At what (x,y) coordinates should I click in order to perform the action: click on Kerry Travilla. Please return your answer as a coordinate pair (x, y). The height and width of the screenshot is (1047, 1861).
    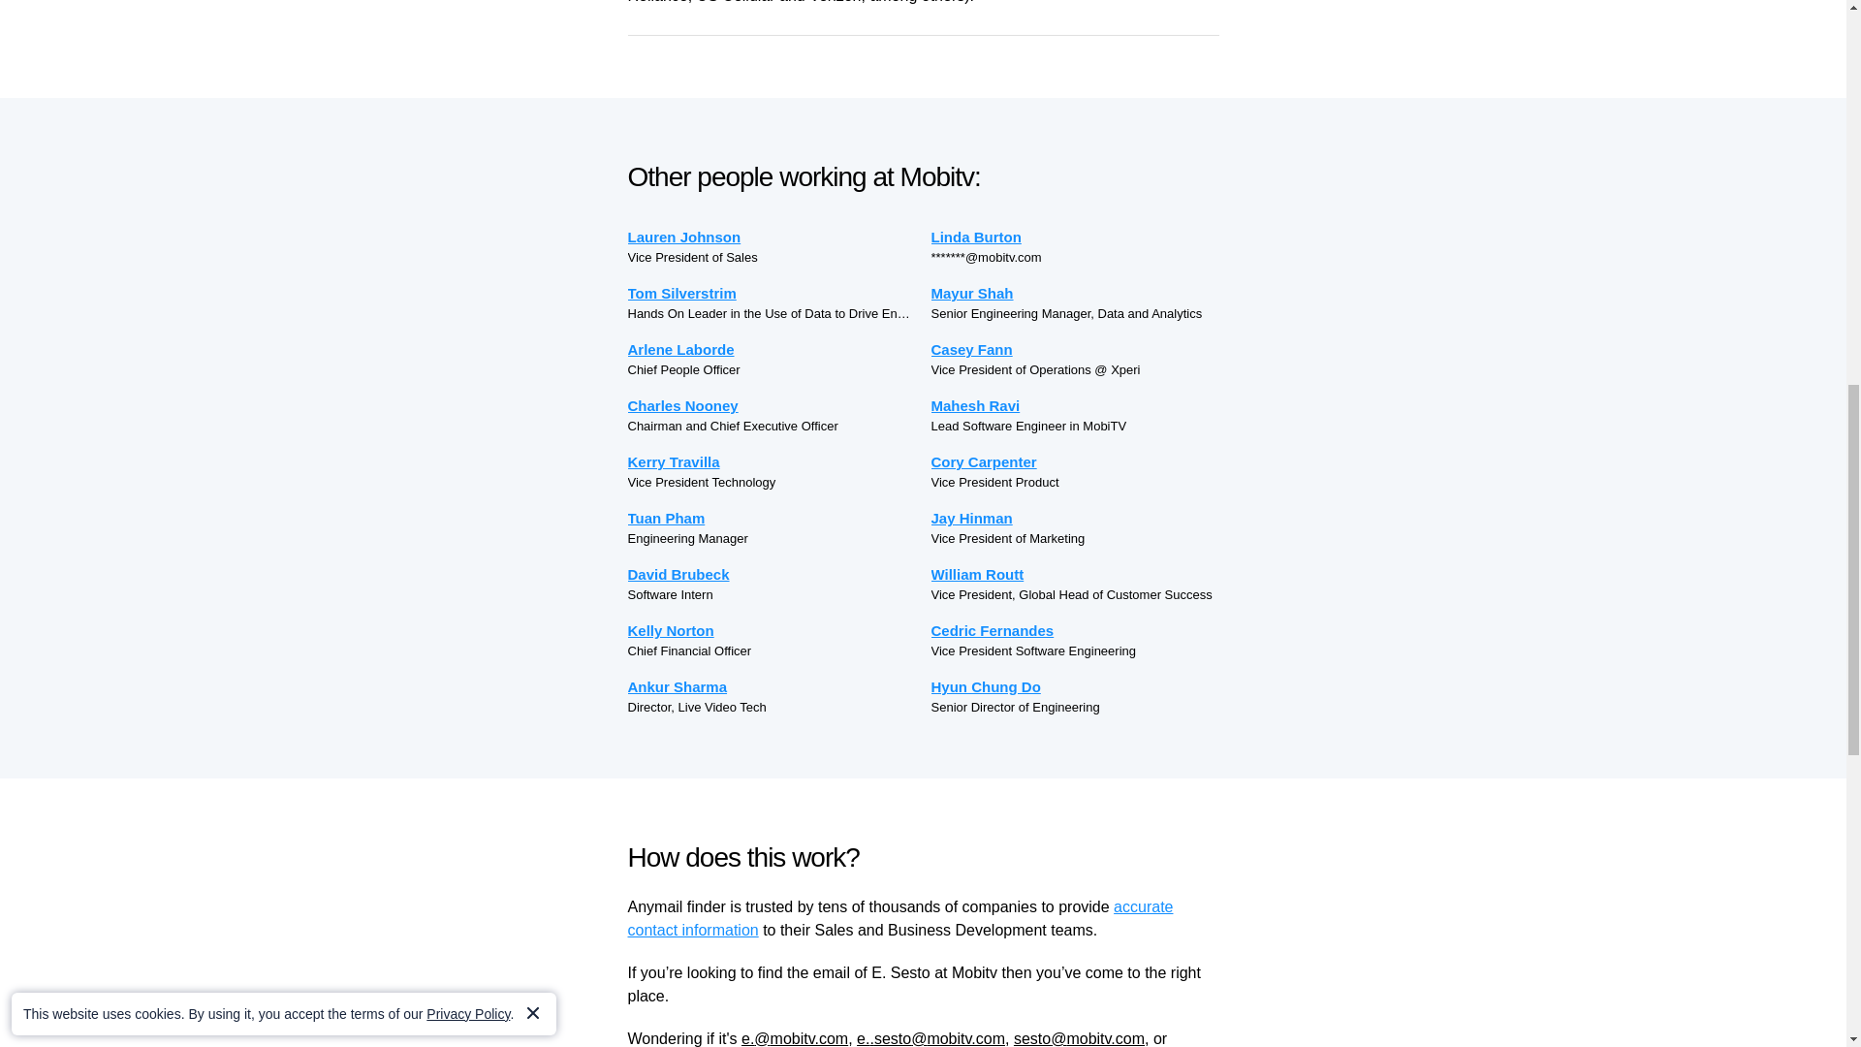
    Looking at the image, I should click on (772, 461).